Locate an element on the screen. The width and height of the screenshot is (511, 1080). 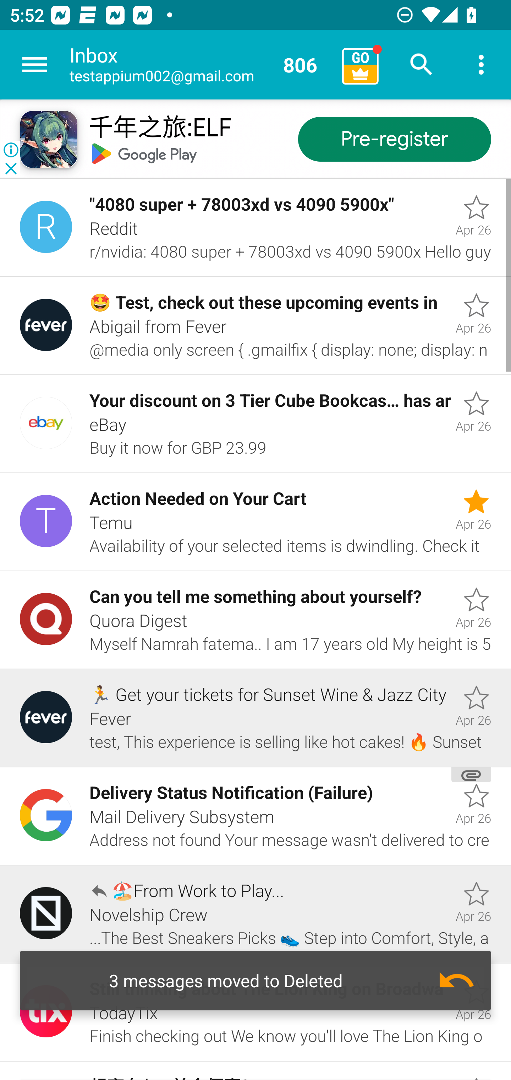
Navigate up is located at coordinates (35, 65).